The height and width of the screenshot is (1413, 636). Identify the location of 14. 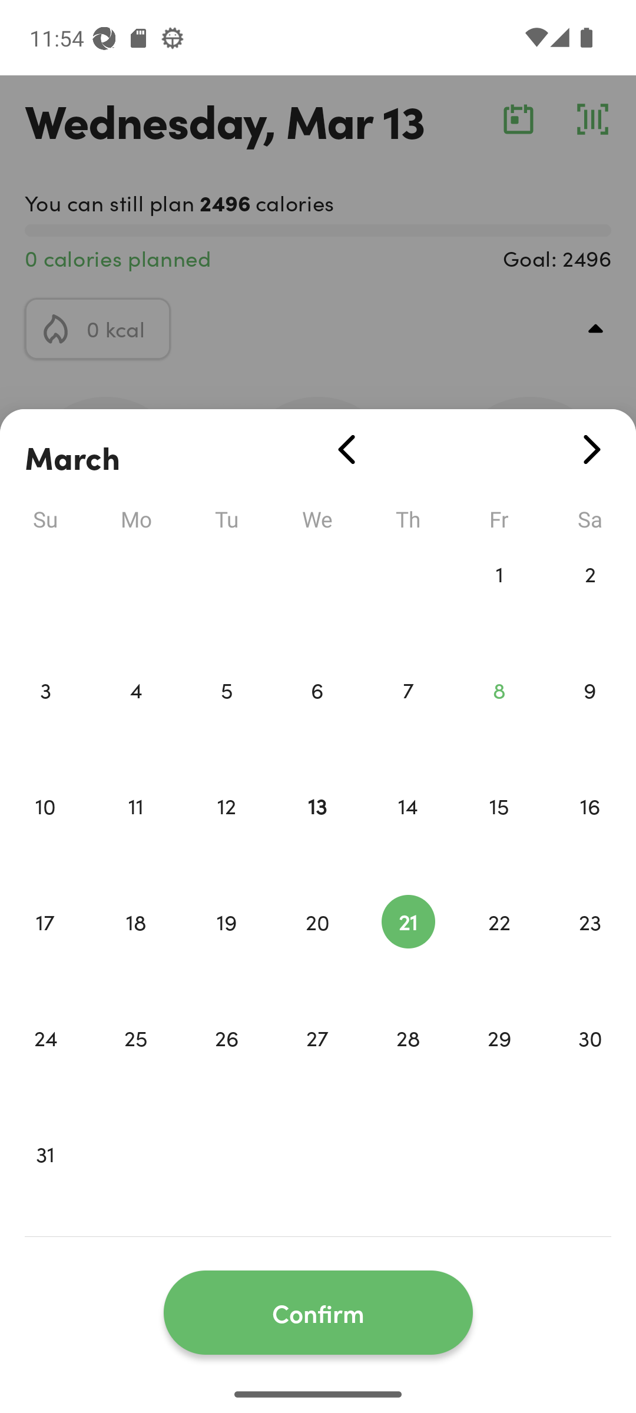
(408, 830).